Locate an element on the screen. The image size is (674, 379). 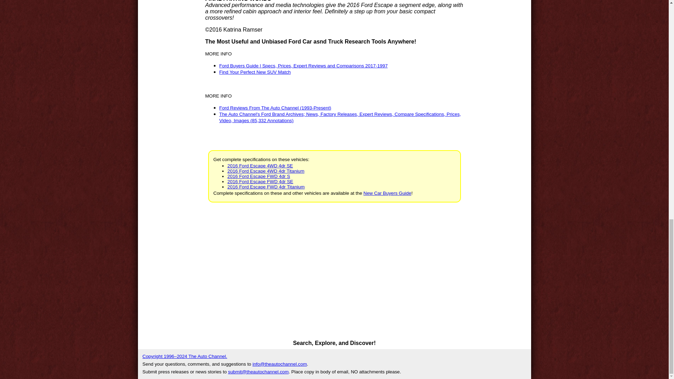
2016 Ford Escape FWD 4dr S is located at coordinates (259, 176).